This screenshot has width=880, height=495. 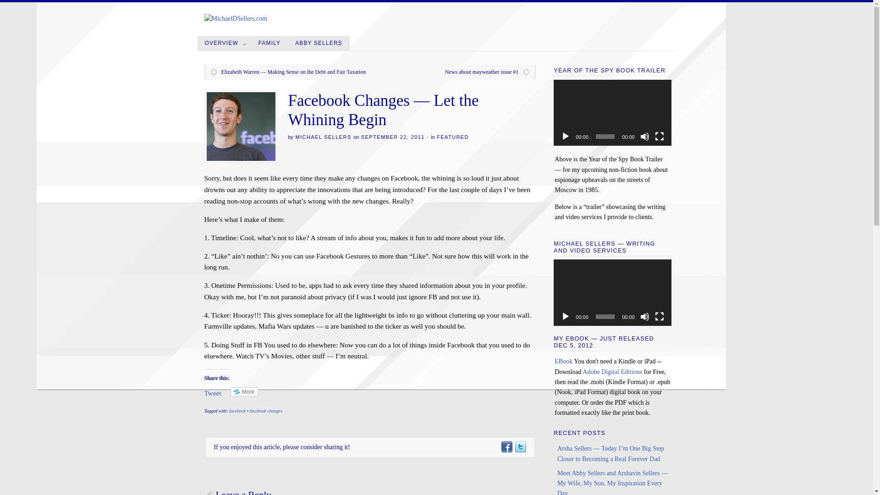 What do you see at coordinates (318, 43) in the screenshot?
I see `ABBY SELLERS` at bounding box center [318, 43].